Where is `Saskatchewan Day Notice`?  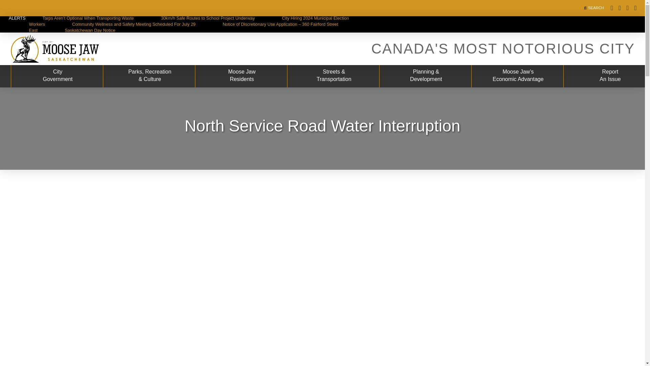
Saskatchewan Day Notice is located at coordinates (607, 76).